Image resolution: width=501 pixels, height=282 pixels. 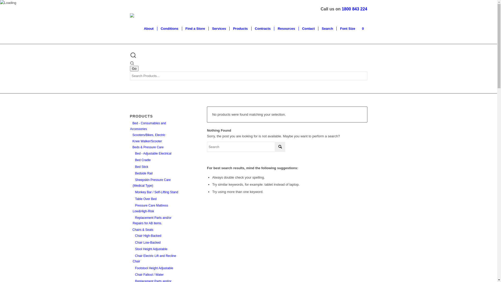 What do you see at coordinates (355, 9) in the screenshot?
I see `1800 843 224` at bounding box center [355, 9].